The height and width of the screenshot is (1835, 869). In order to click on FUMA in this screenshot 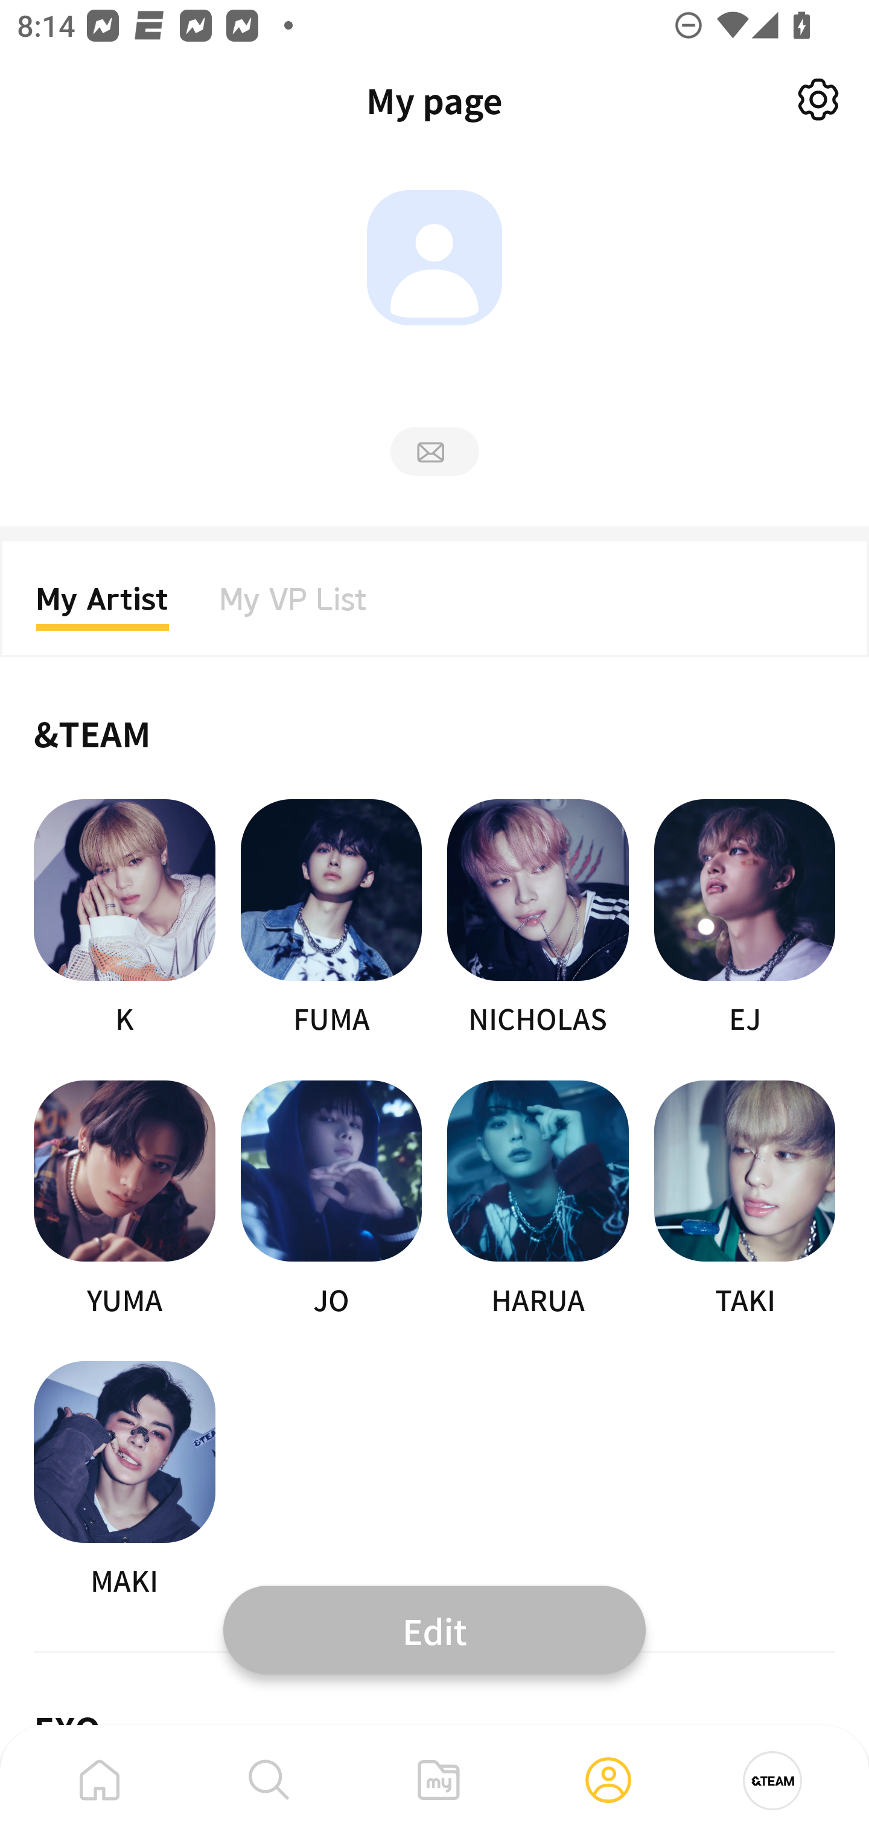, I will do `click(331, 919)`.